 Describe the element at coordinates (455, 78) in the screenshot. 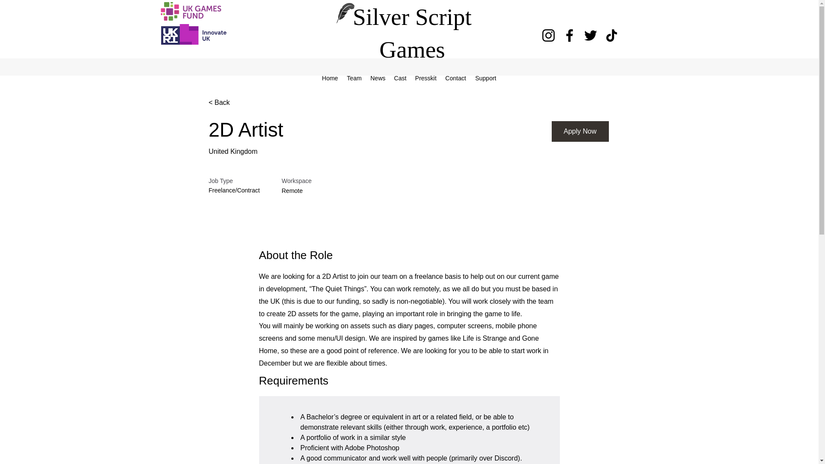

I see `Contact` at that location.